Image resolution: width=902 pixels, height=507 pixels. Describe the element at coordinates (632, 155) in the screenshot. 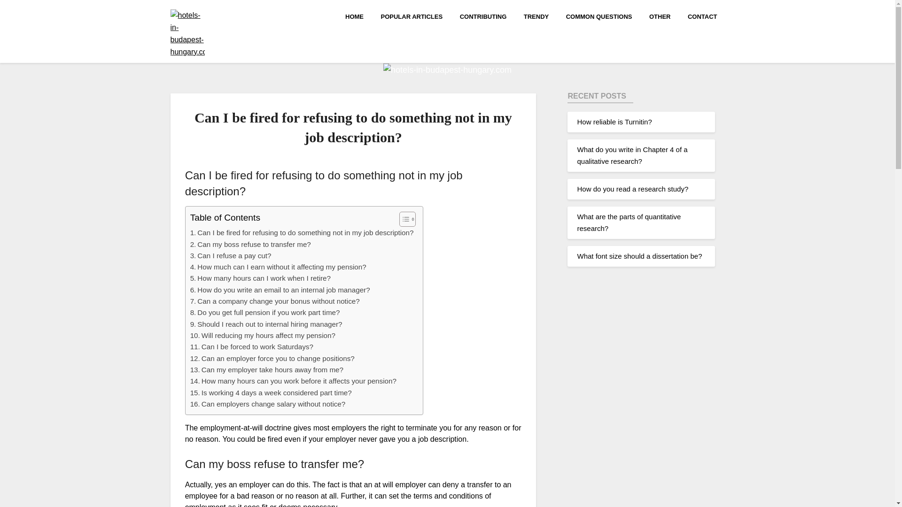

I see `What do you write in Chapter 4 of a qualitative research?` at that location.